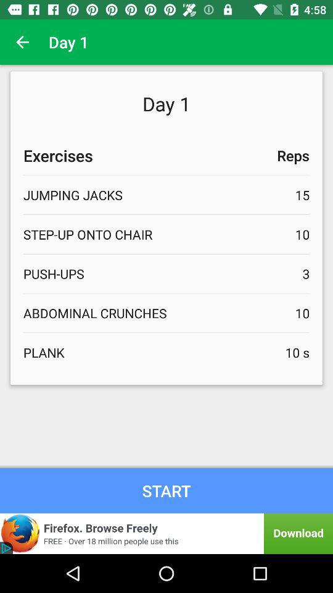 The image size is (333, 593). Describe the element at coordinates (166, 534) in the screenshot. I see `button to download application` at that location.